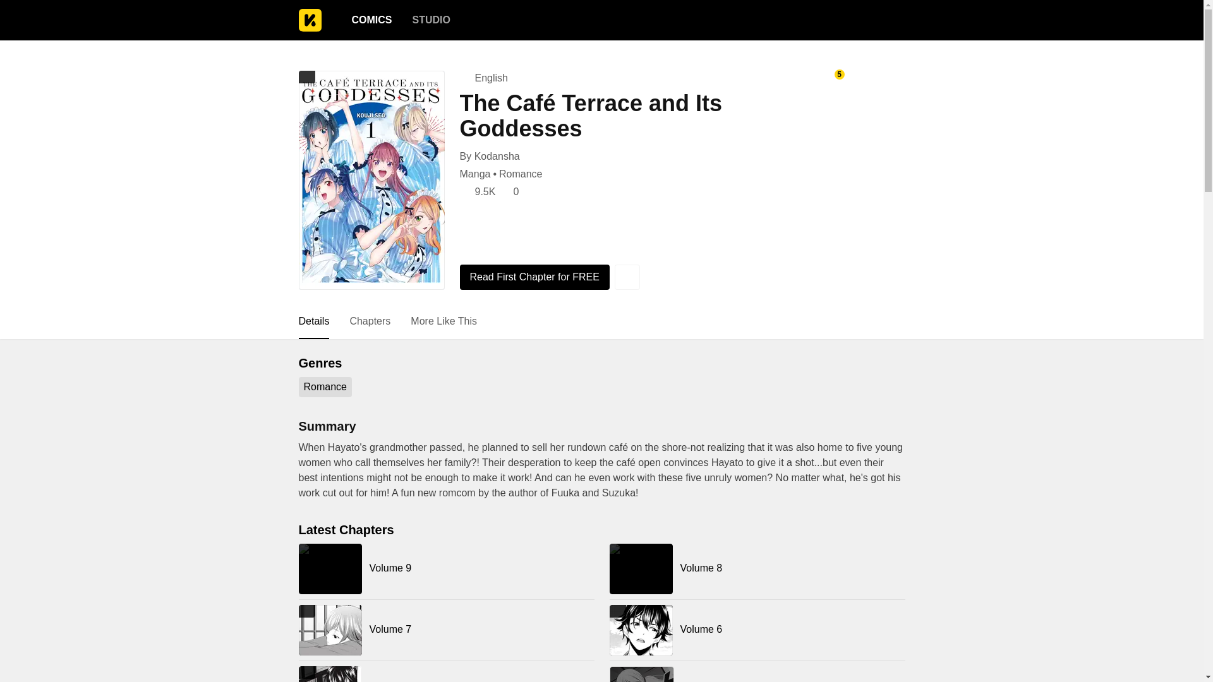 The image size is (1213, 682). What do you see at coordinates (446, 674) in the screenshot?
I see `Volume 5` at bounding box center [446, 674].